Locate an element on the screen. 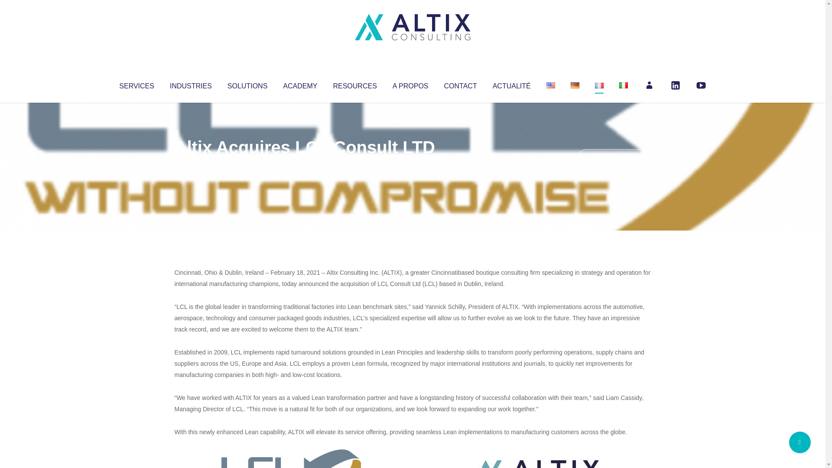 Image resolution: width=832 pixels, height=468 pixels. SOLUTIONS is located at coordinates (247, 84).